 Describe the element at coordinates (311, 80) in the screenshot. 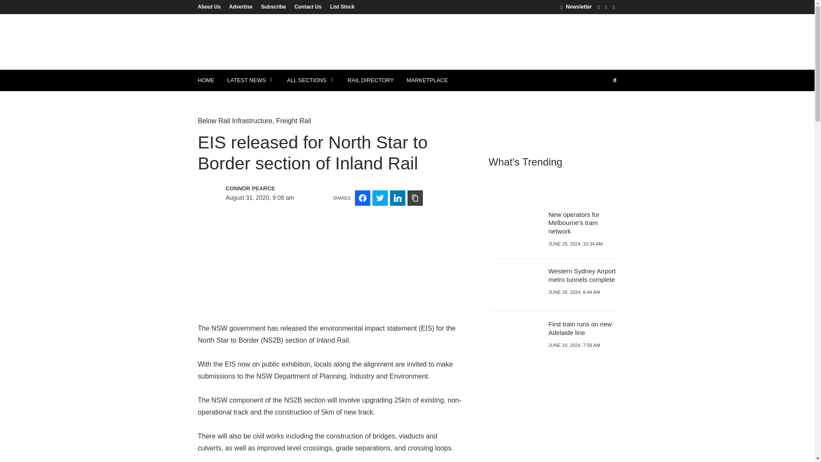

I see `ALL SECTIONS` at that location.